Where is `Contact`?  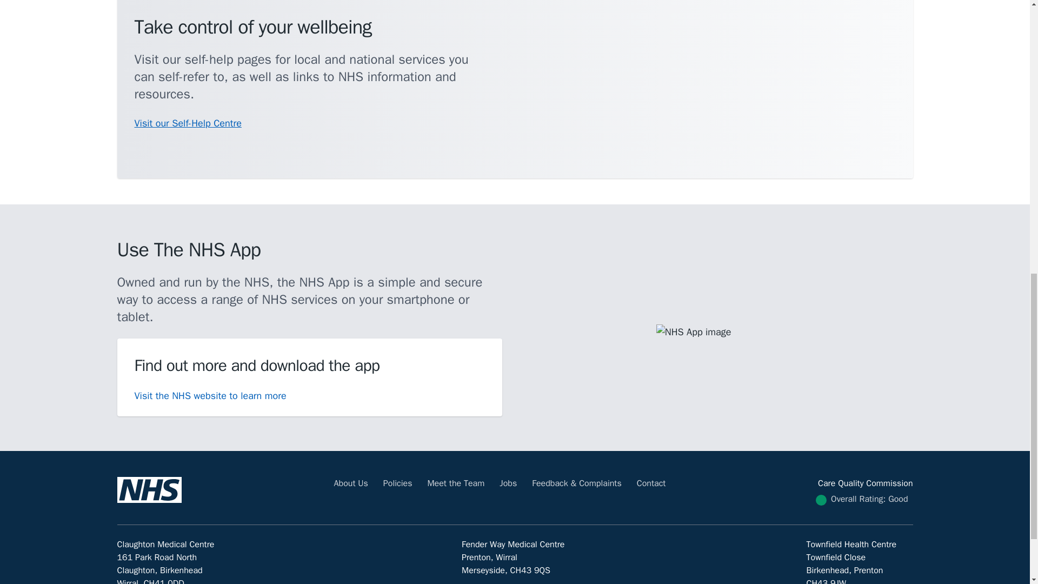
Contact is located at coordinates (651, 483).